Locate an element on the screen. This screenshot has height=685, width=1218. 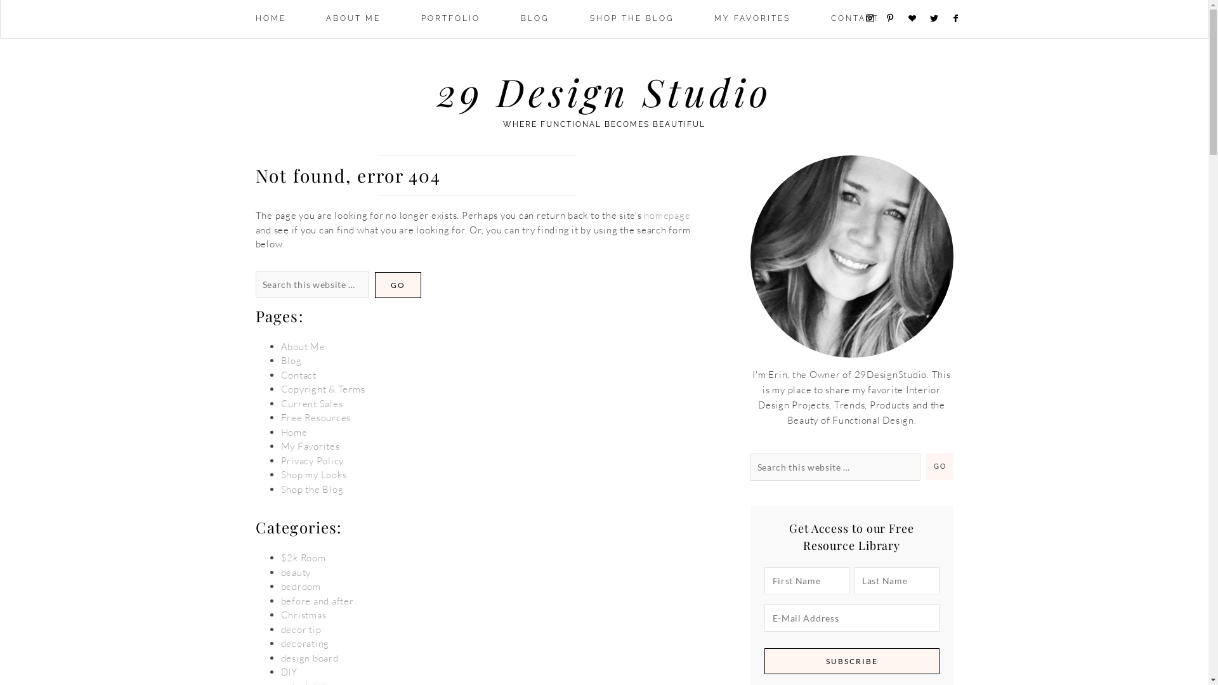
SHOP THE BLOG is located at coordinates (632, 19).